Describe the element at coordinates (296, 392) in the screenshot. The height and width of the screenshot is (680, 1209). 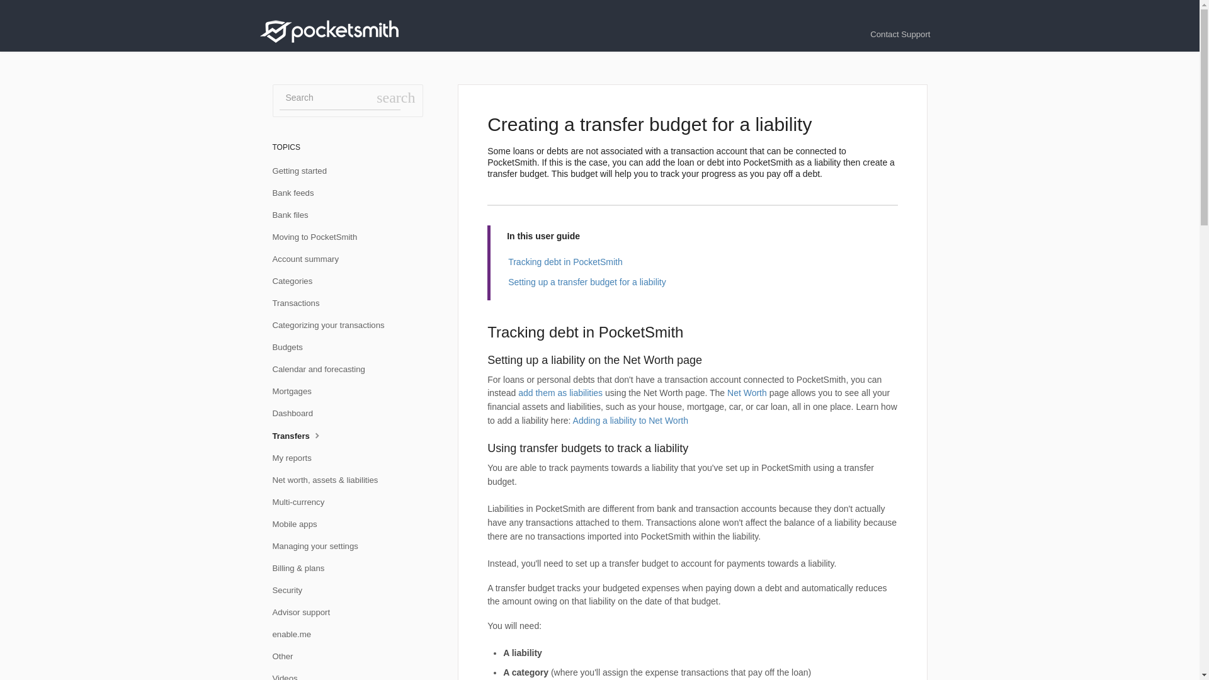
I see `Mortgages` at that location.